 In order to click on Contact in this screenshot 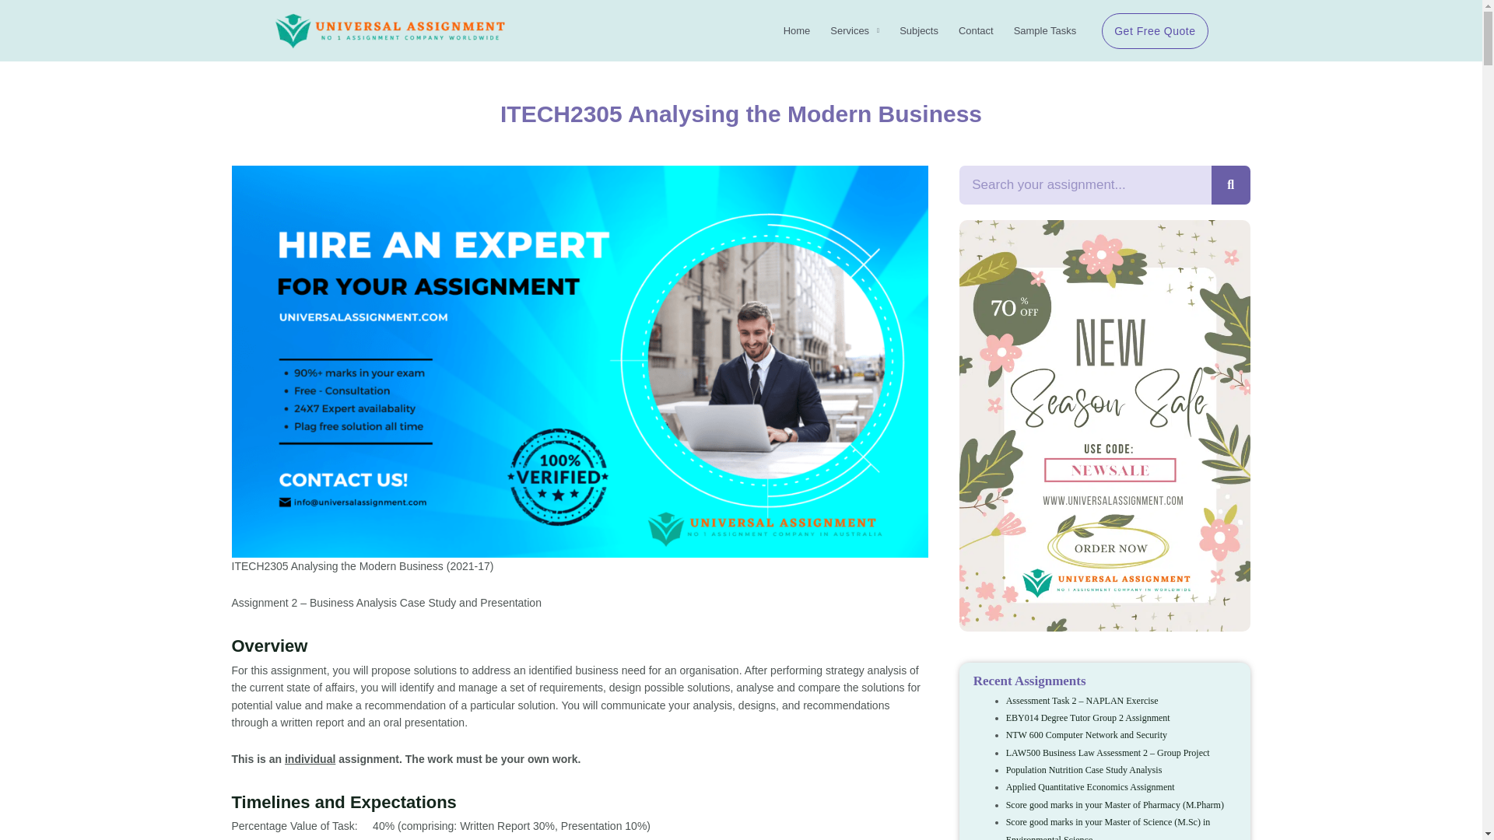, I will do `click(976, 31)`.